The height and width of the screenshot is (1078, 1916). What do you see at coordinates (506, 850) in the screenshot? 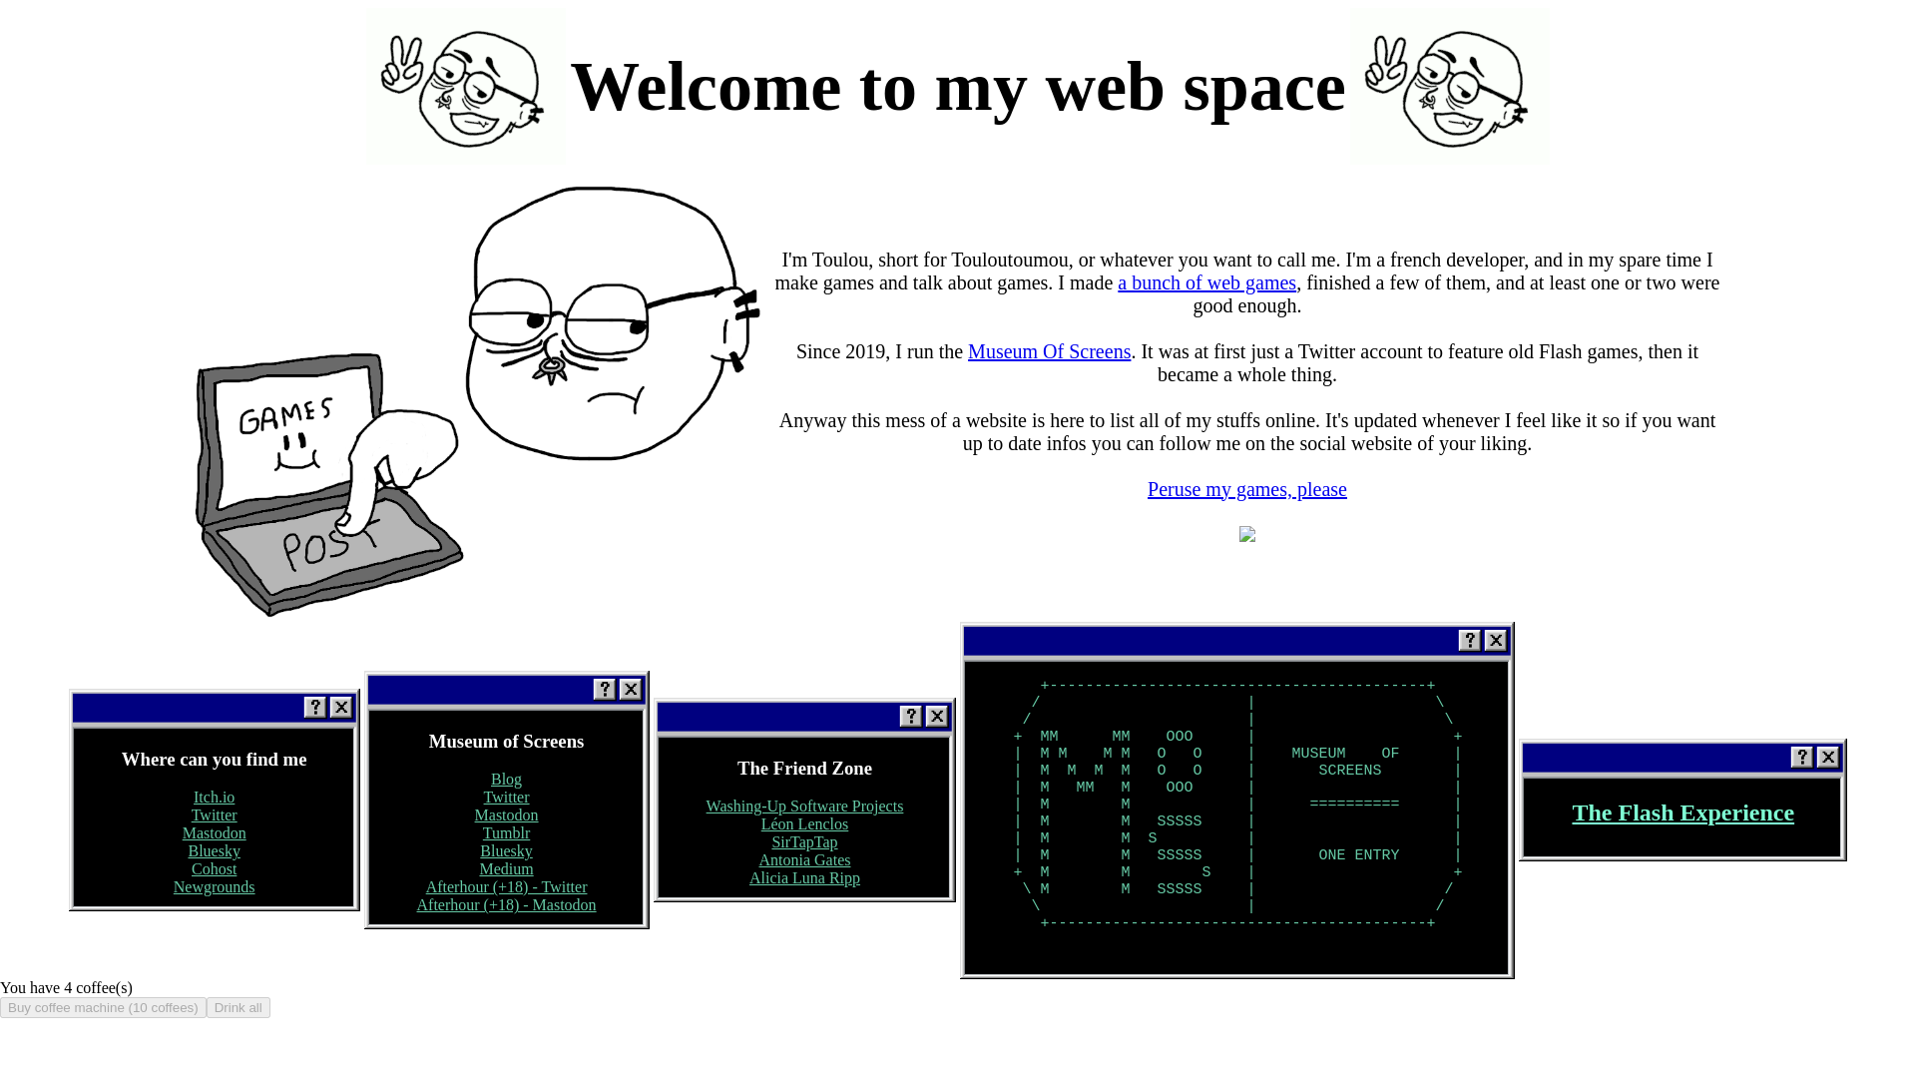
I see `Bluesky` at bounding box center [506, 850].